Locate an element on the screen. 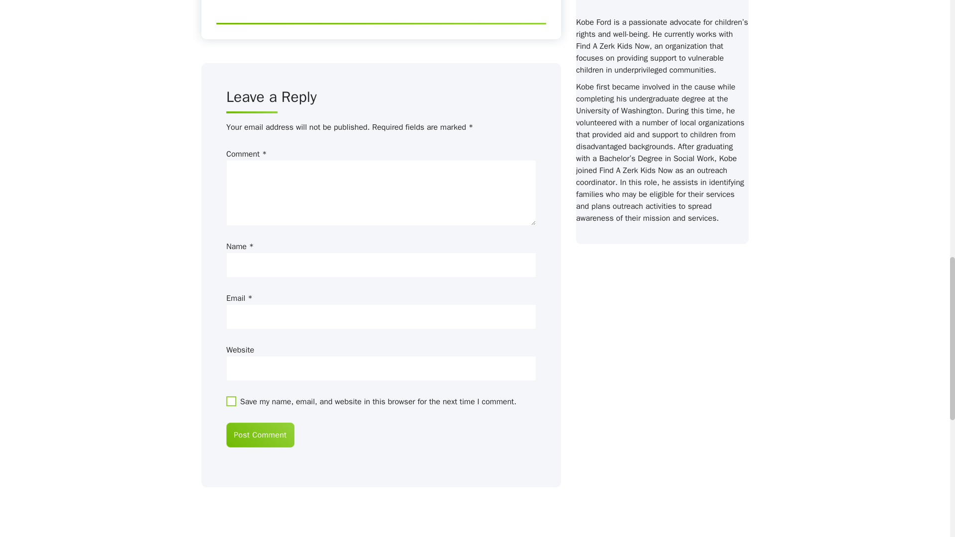 This screenshot has height=537, width=955. Post Comment is located at coordinates (260, 435).